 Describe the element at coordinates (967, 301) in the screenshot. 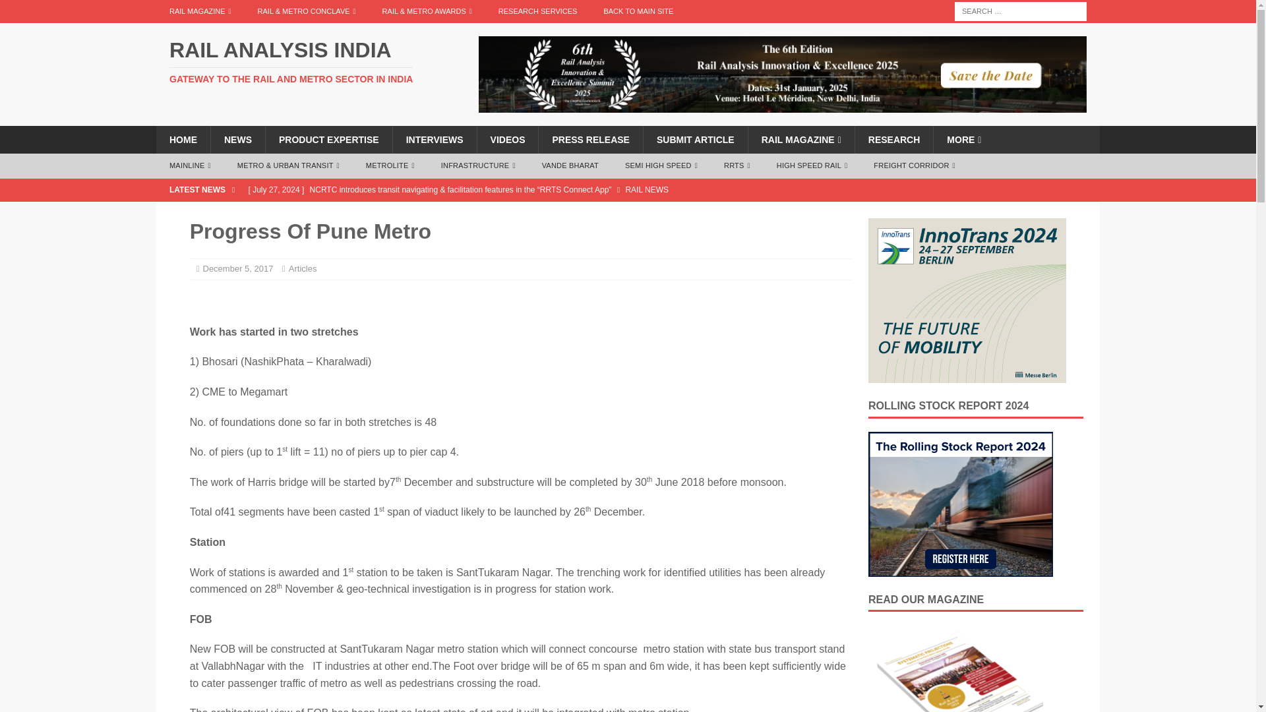

I see `Upcoming Event` at that location.